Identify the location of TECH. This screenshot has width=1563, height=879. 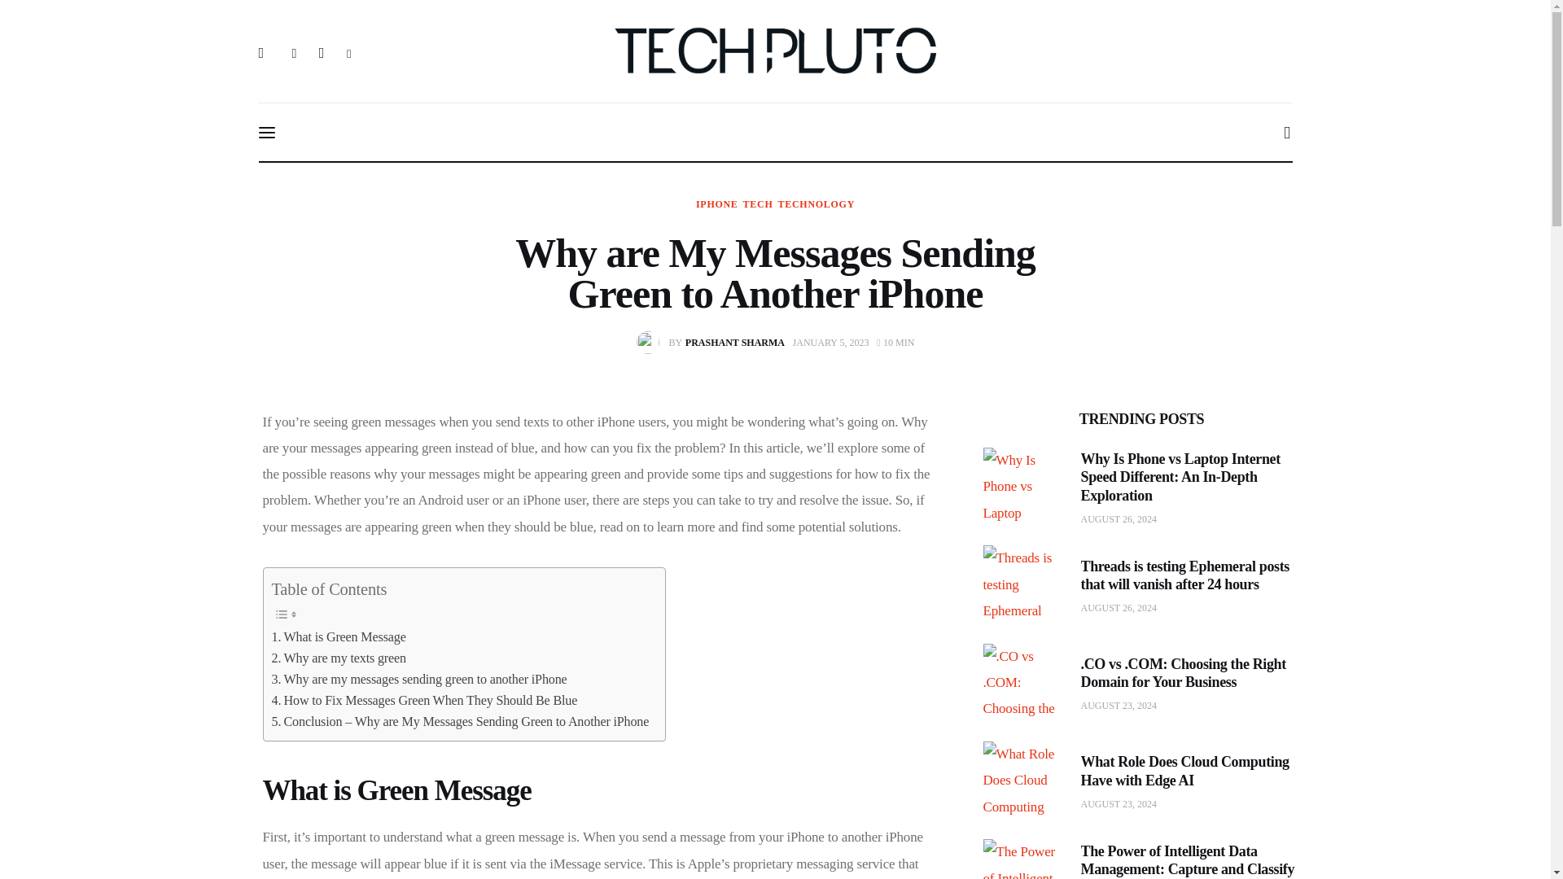
(759, 204).